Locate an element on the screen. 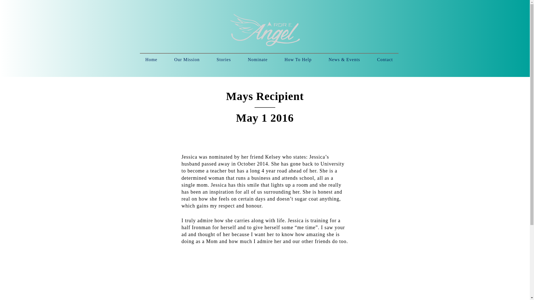 This screenshot has height=300, width=534. Home is located at coordinates (151, 59).